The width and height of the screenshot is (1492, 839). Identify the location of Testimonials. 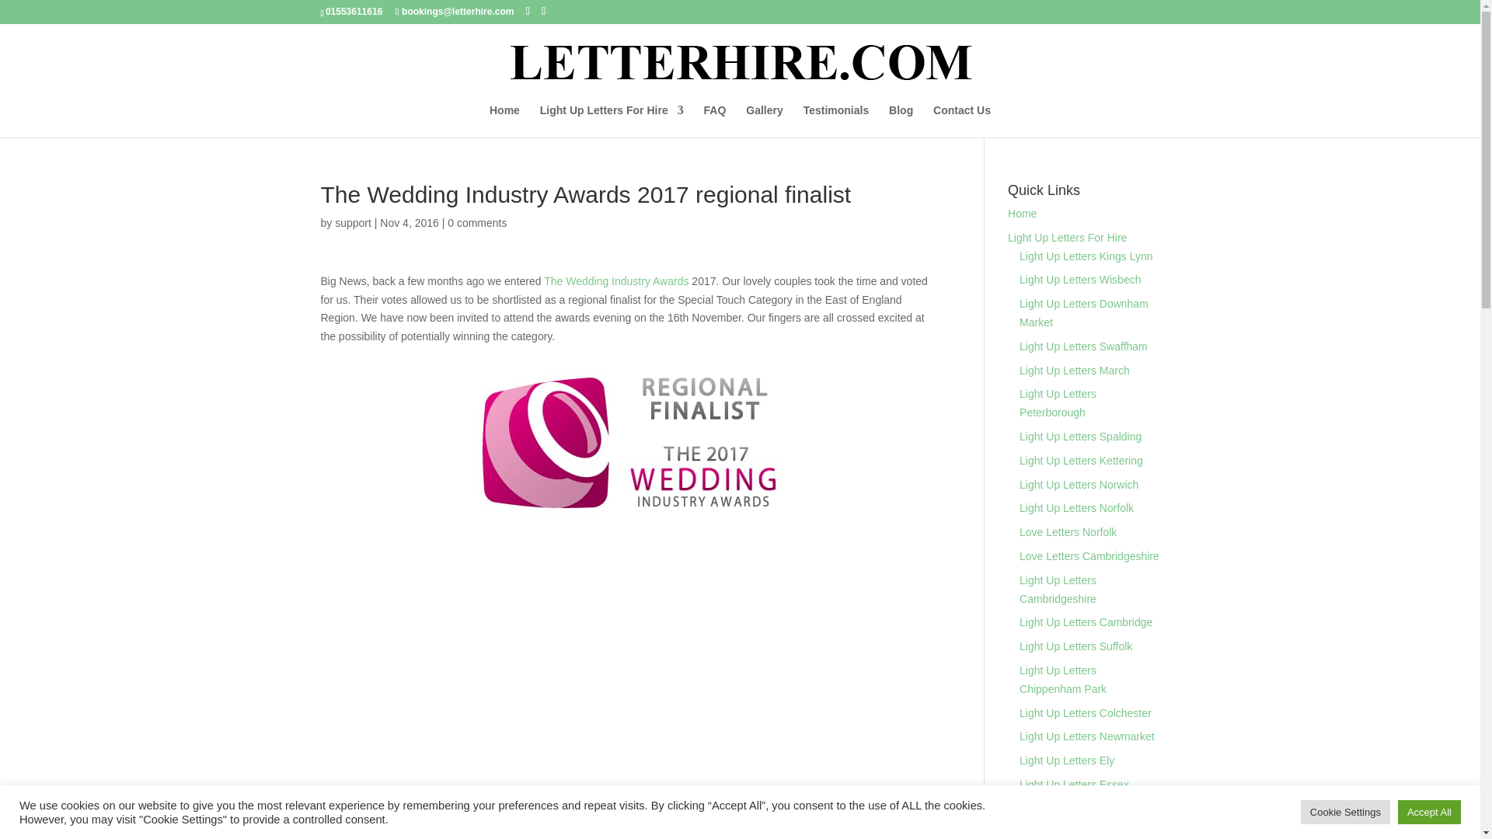
(836, 121).